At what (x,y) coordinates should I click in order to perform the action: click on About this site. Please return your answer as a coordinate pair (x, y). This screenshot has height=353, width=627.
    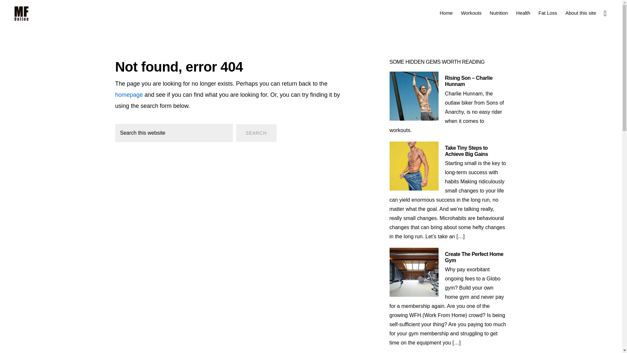
    Looking at the image, I should click on (581, 12).